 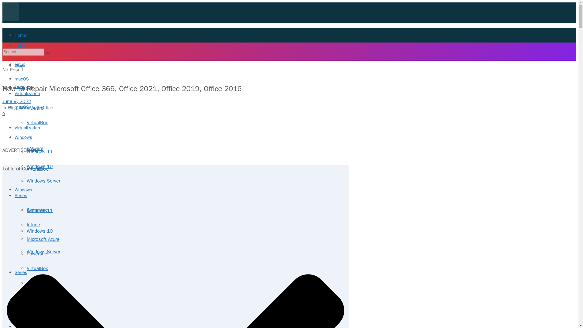 What do you see at coordinates (19, 50) in the screenshot?
I see `Blog` at bounding box center [19, 50].